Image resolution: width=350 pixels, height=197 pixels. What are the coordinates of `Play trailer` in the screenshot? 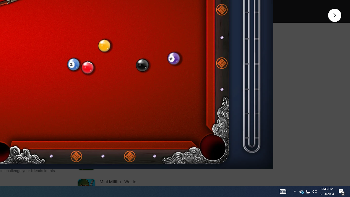 It's located at (161, 7).